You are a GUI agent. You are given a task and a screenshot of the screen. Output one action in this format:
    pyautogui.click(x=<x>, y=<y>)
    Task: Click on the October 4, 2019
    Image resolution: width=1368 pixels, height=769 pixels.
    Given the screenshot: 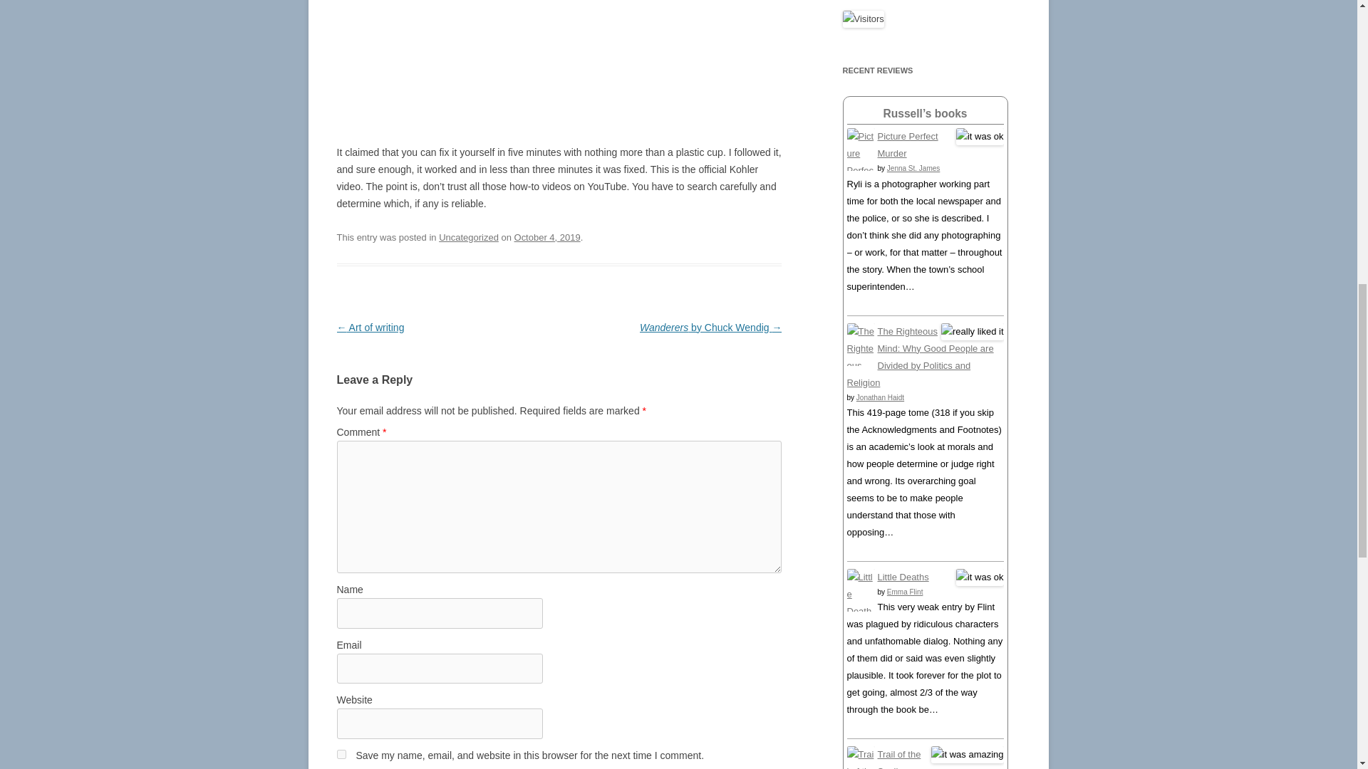 What is the action you would take?
    pyautogui.click(x=547, y=238)
    